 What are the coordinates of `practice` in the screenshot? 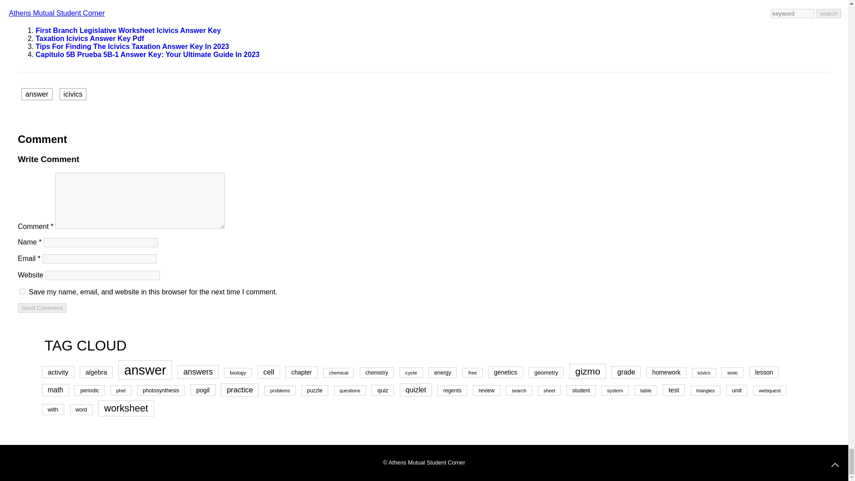 It's located at (240, 390).